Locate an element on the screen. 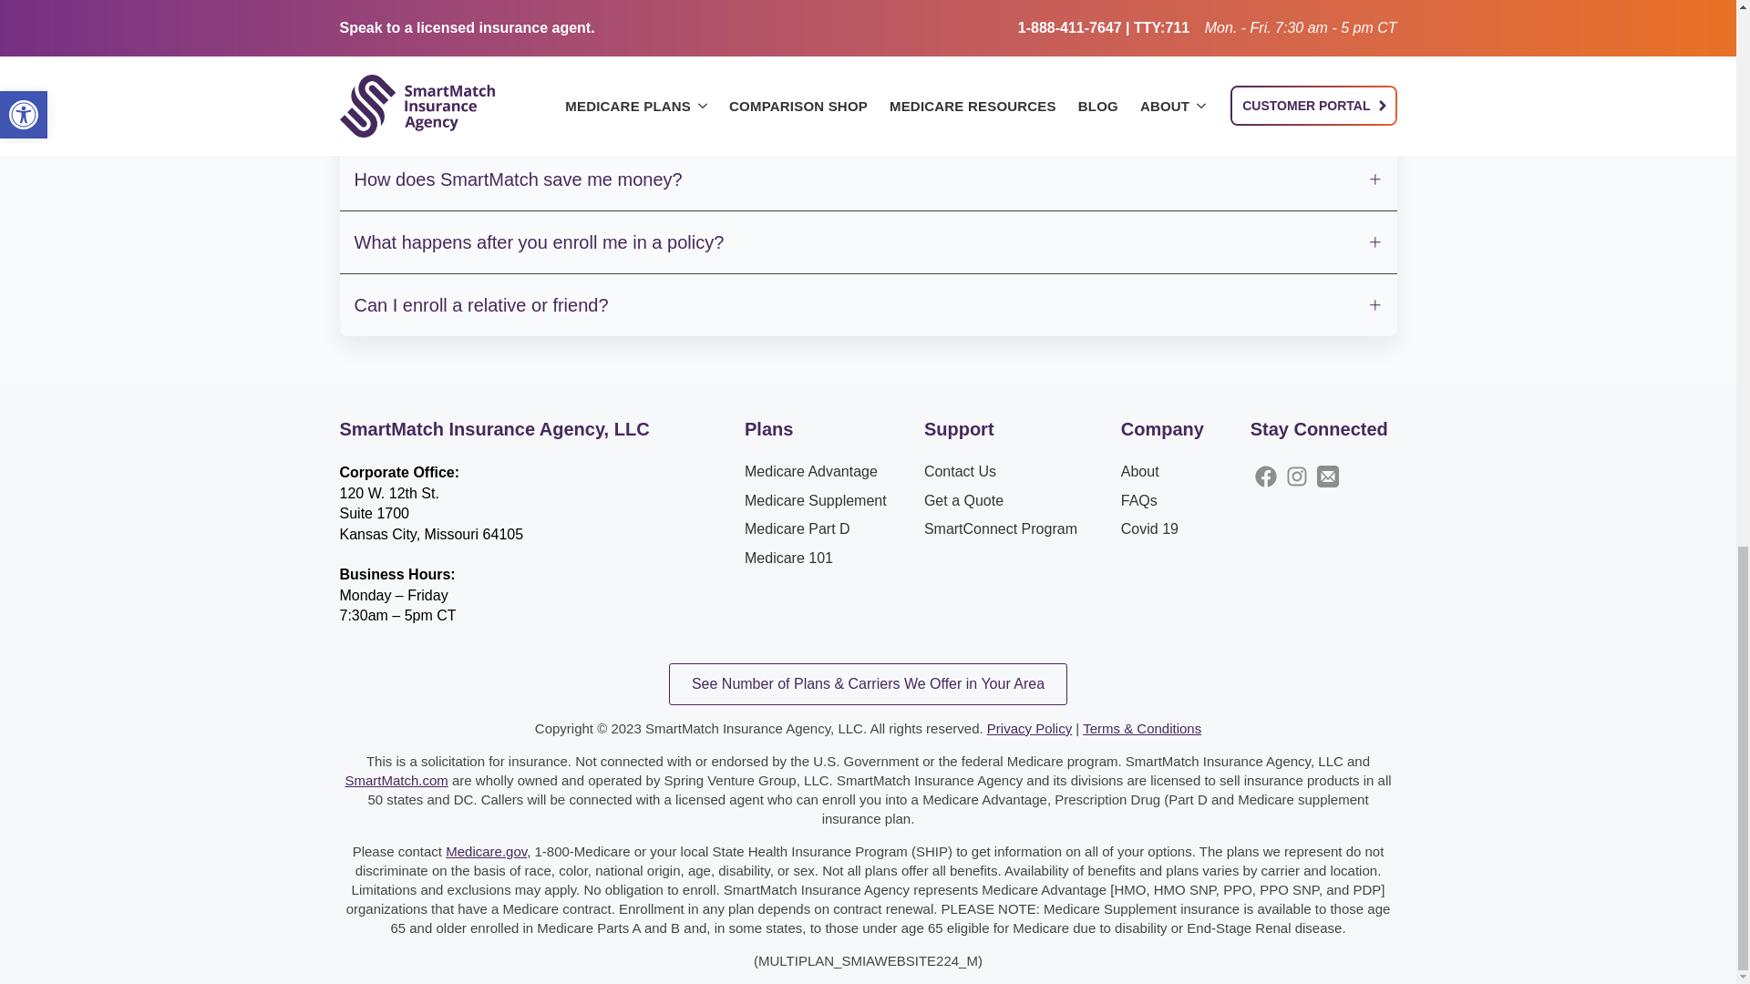 The width and height of the screenshot is (1750, 984). Get a Quote is located at coordinates (962, 500).